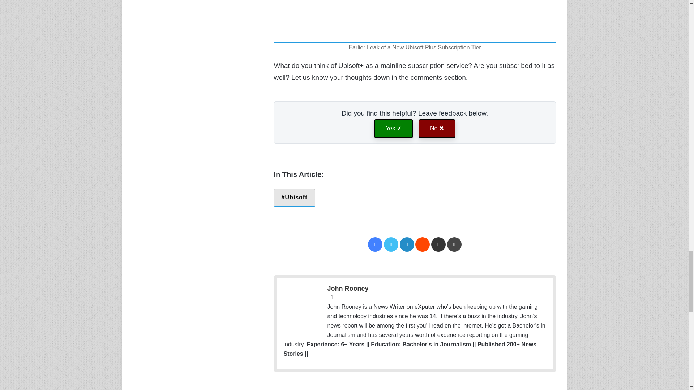  Describe the element at coordinates (407, 244) in the screenshot. I see `LinkedIn` at that location.